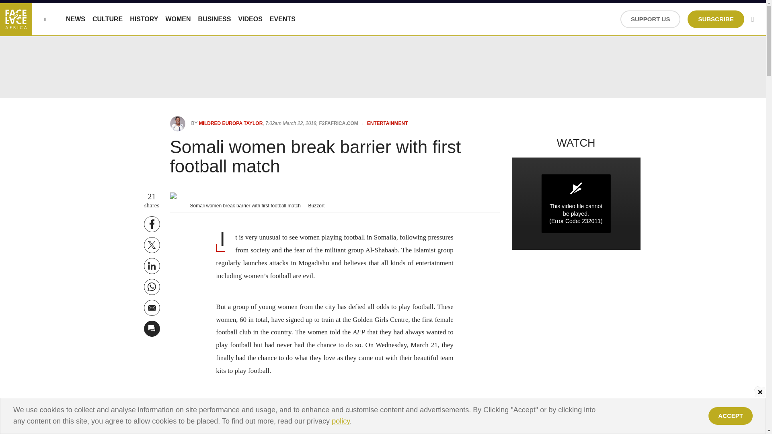 This screenshot has height=434, width=772. I want to click on NEWS, so click(75, 19).